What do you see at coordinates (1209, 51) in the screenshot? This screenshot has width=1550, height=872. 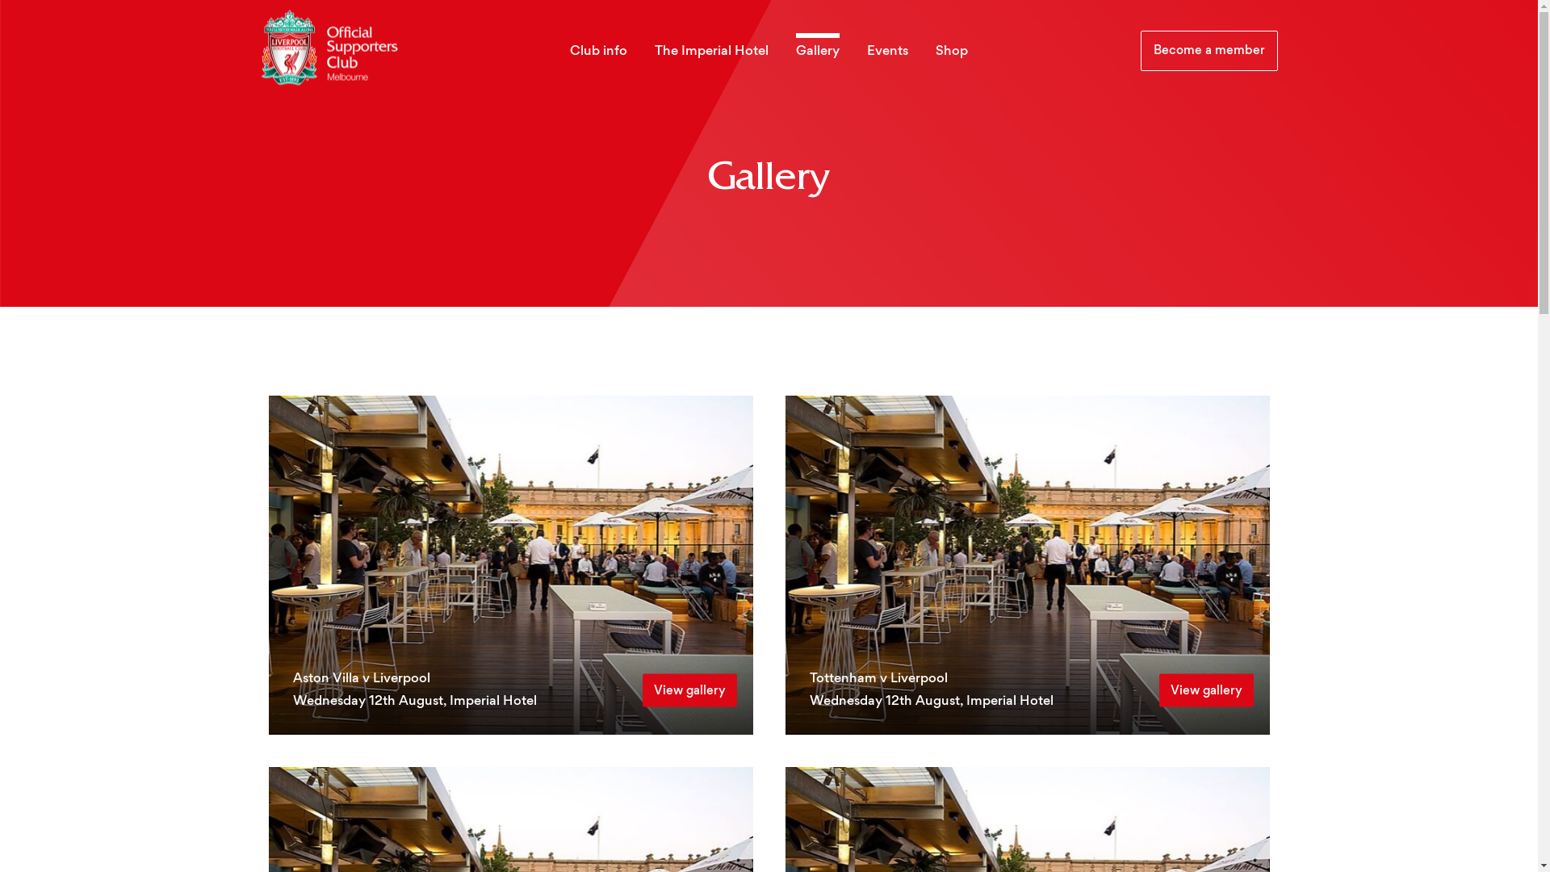 I see `Become a member` at bounding box center [1209, 51].